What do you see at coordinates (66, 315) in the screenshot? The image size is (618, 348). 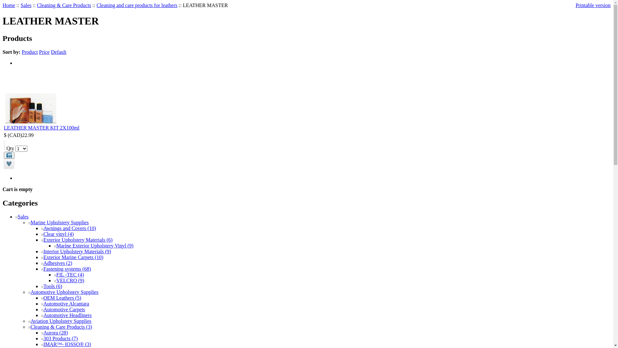 I see `Automotive Headliners` at bounding box center [66, 315].